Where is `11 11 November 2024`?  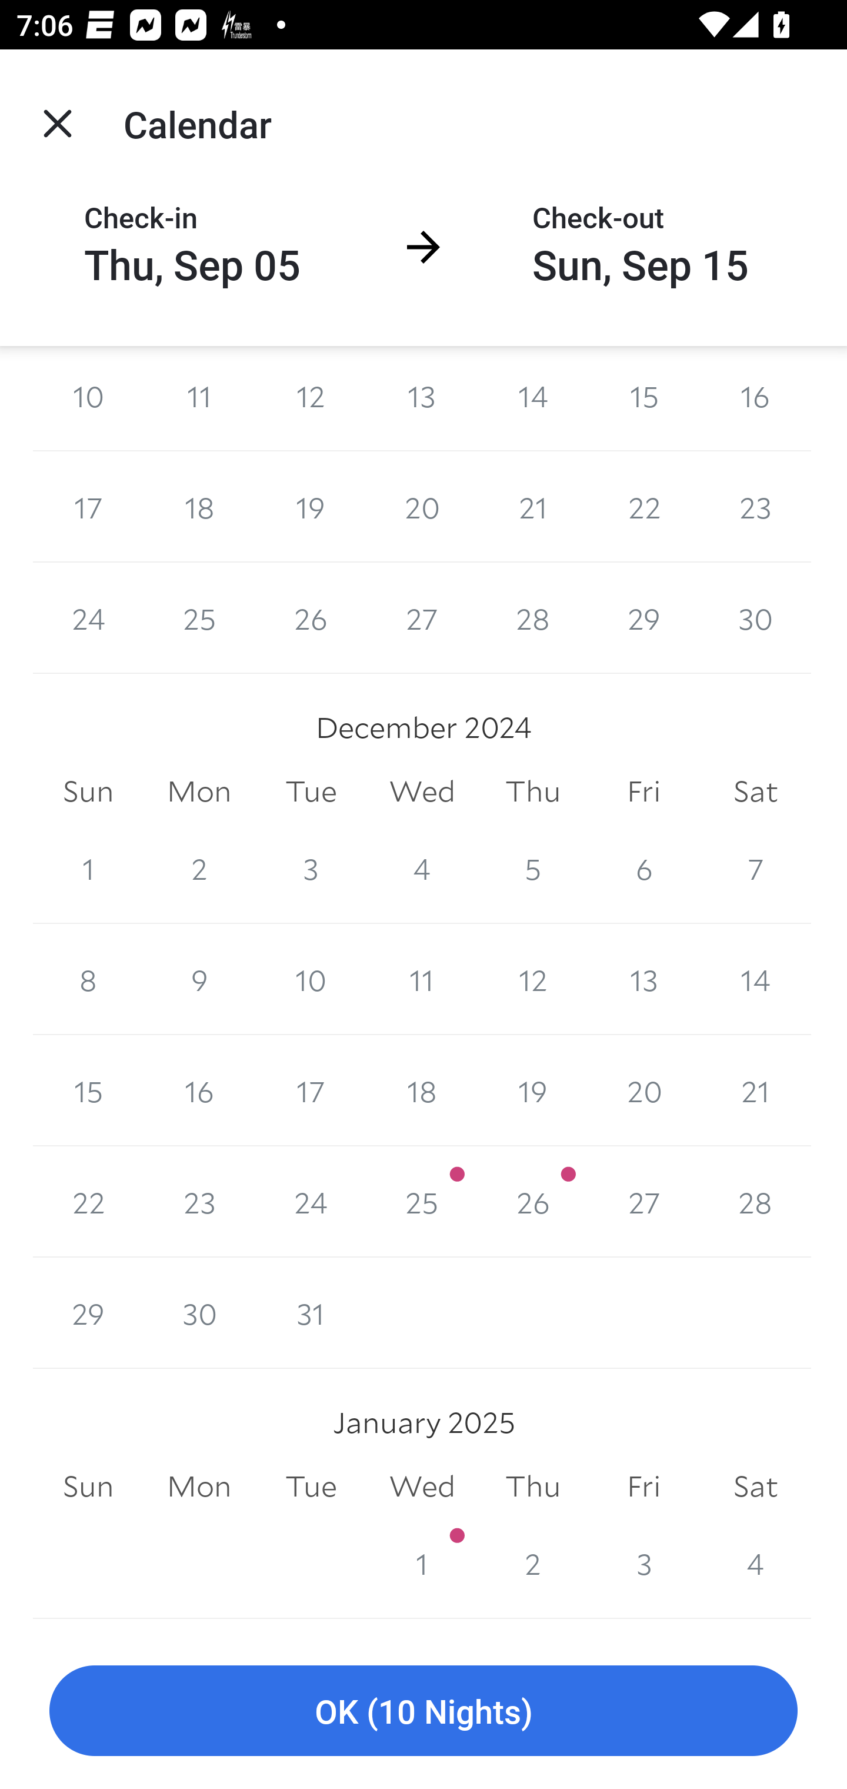
11 11 November 2024 is located at coordinates (199, 398).